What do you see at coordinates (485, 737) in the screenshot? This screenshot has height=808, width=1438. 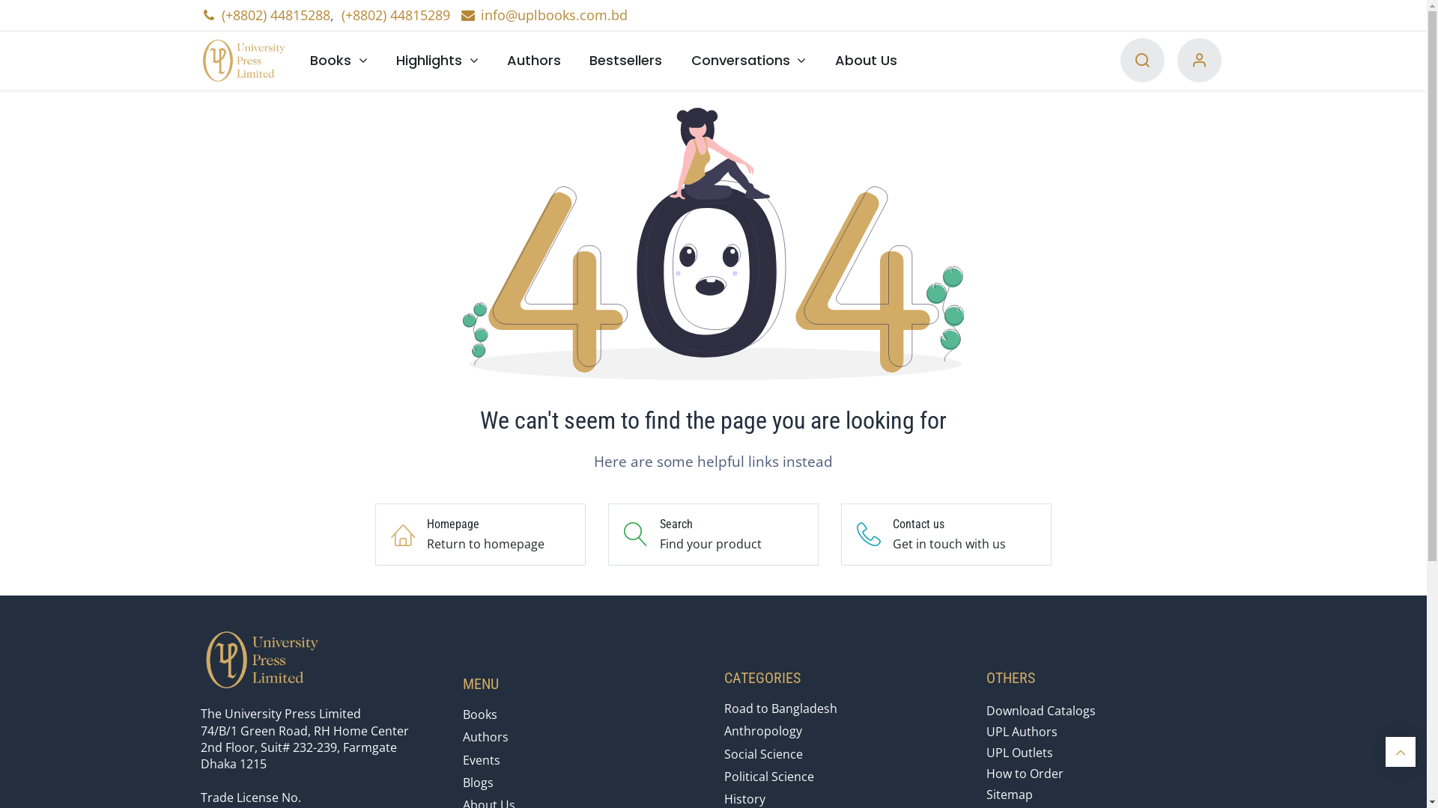 I see `Authors` at bounding box center [485, 737].